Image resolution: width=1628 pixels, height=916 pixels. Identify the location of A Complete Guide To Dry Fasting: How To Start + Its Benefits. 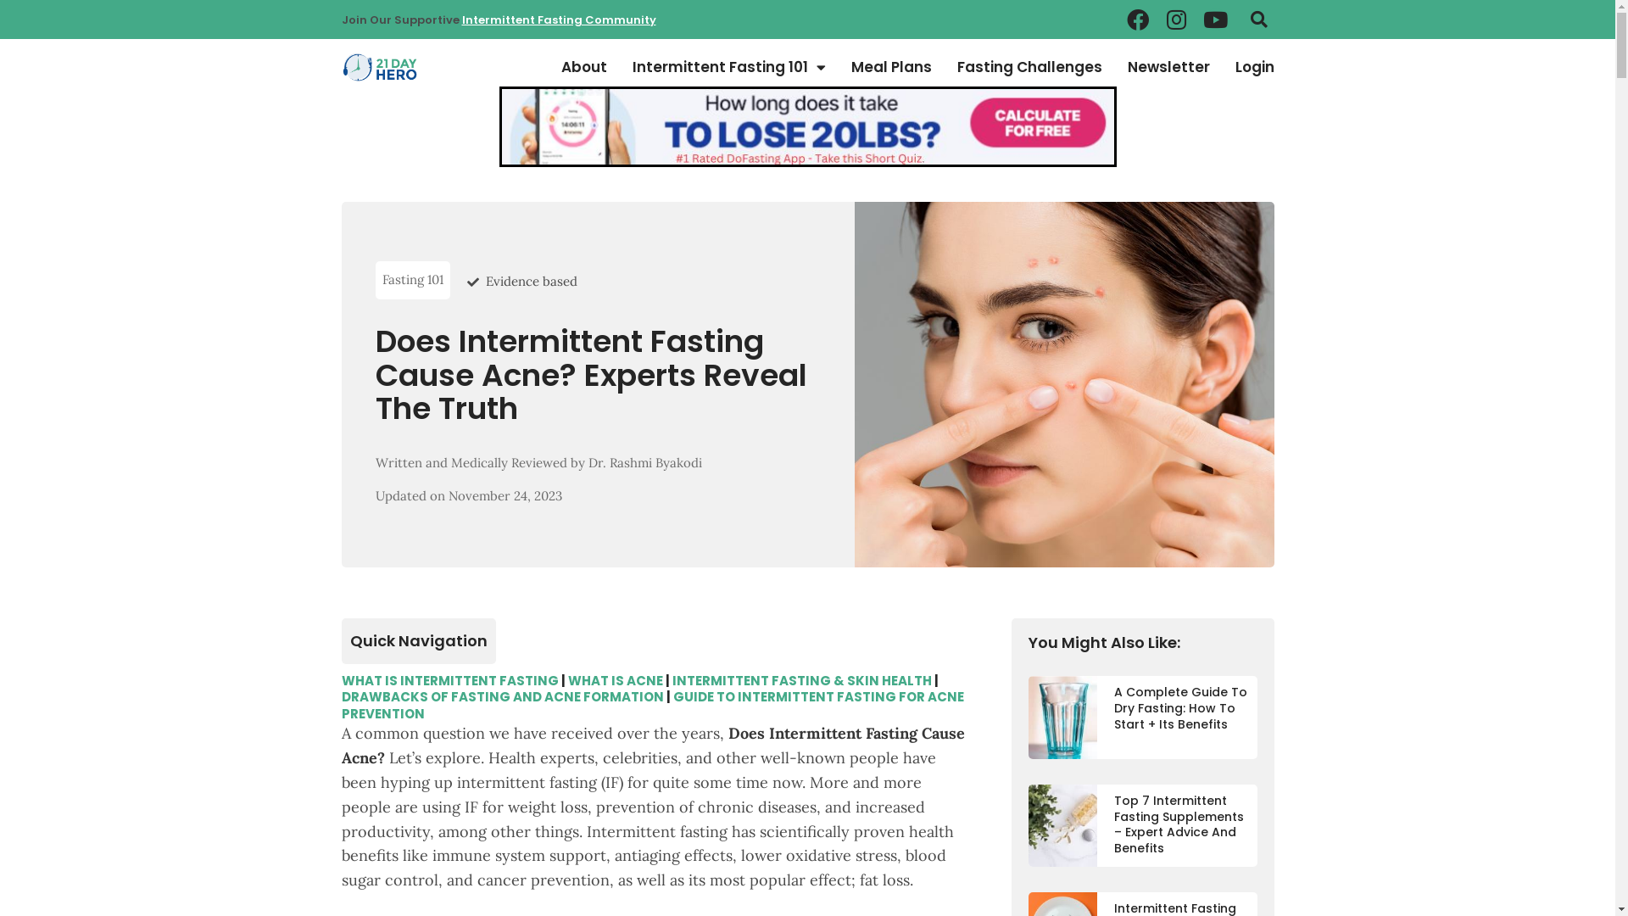
(1180, 708).